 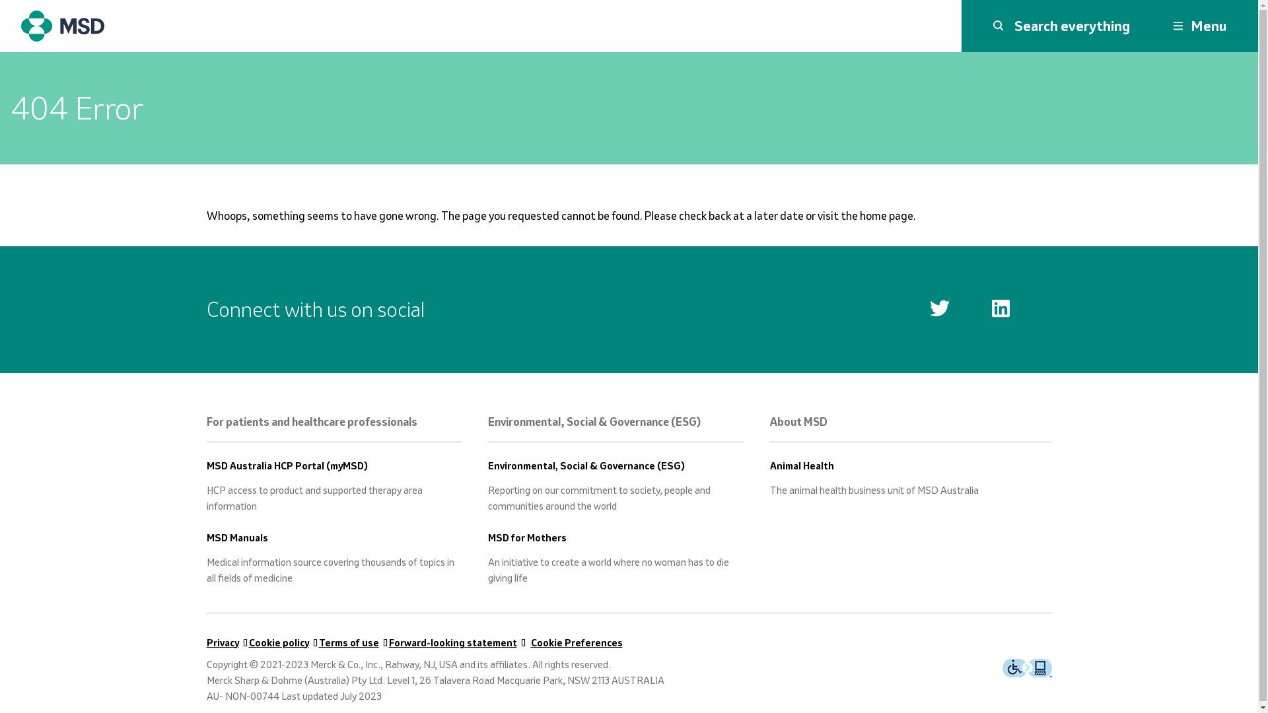 What do you see at coordinates (527, 539) in the screenshot?
I see `MSD for Mothers` at bounding box center [527, 539].